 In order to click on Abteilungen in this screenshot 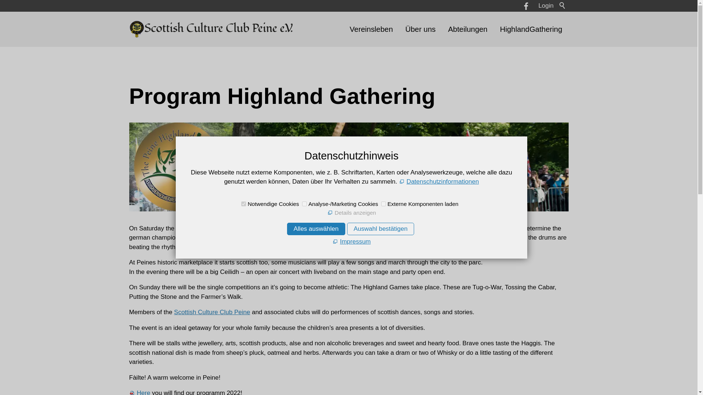, I will do `click(468, 29)`.